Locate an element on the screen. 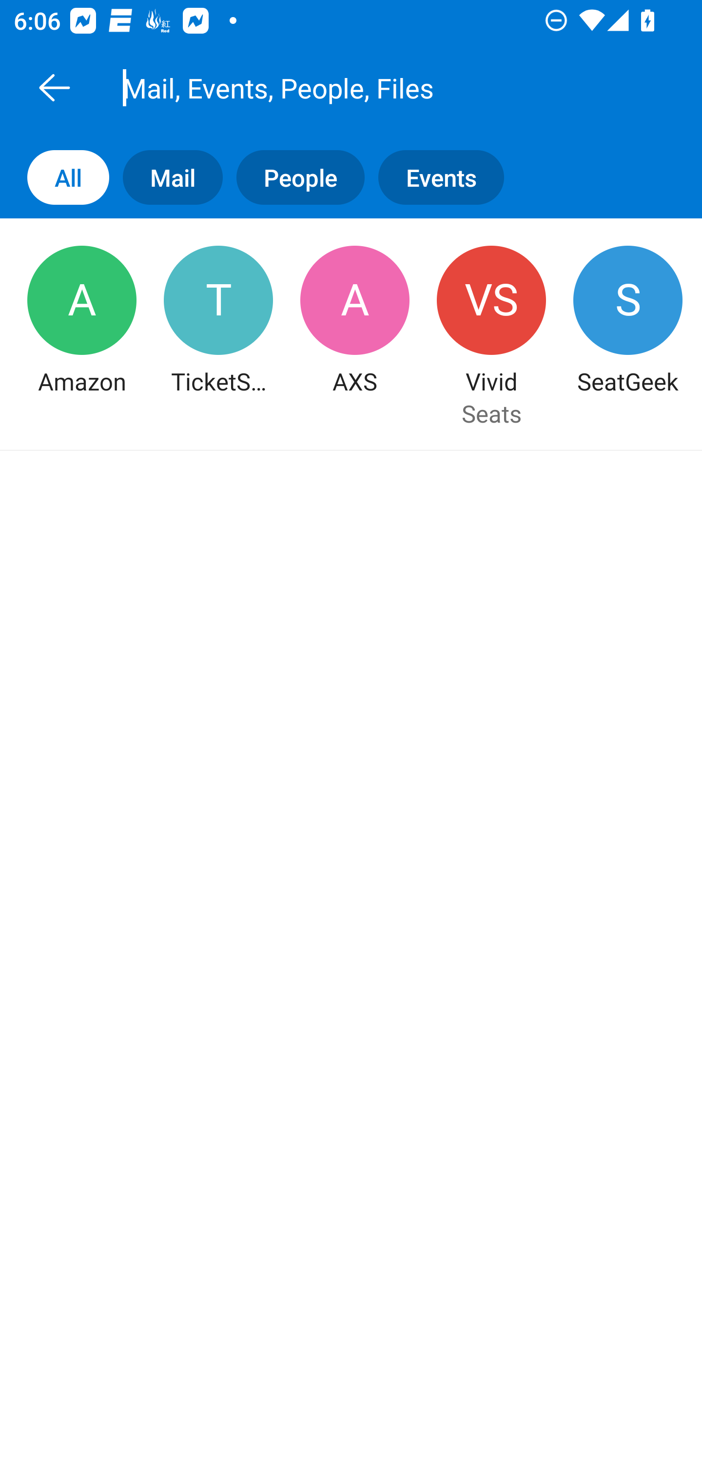  People is located at coordinates (293, 176).